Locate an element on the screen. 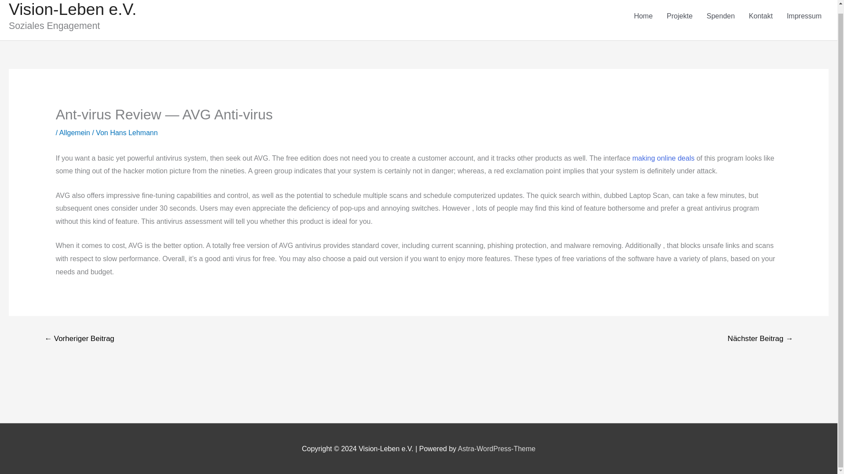 The image size is (844, 474). Hans Lehmann is located at coordinates (134, 133).